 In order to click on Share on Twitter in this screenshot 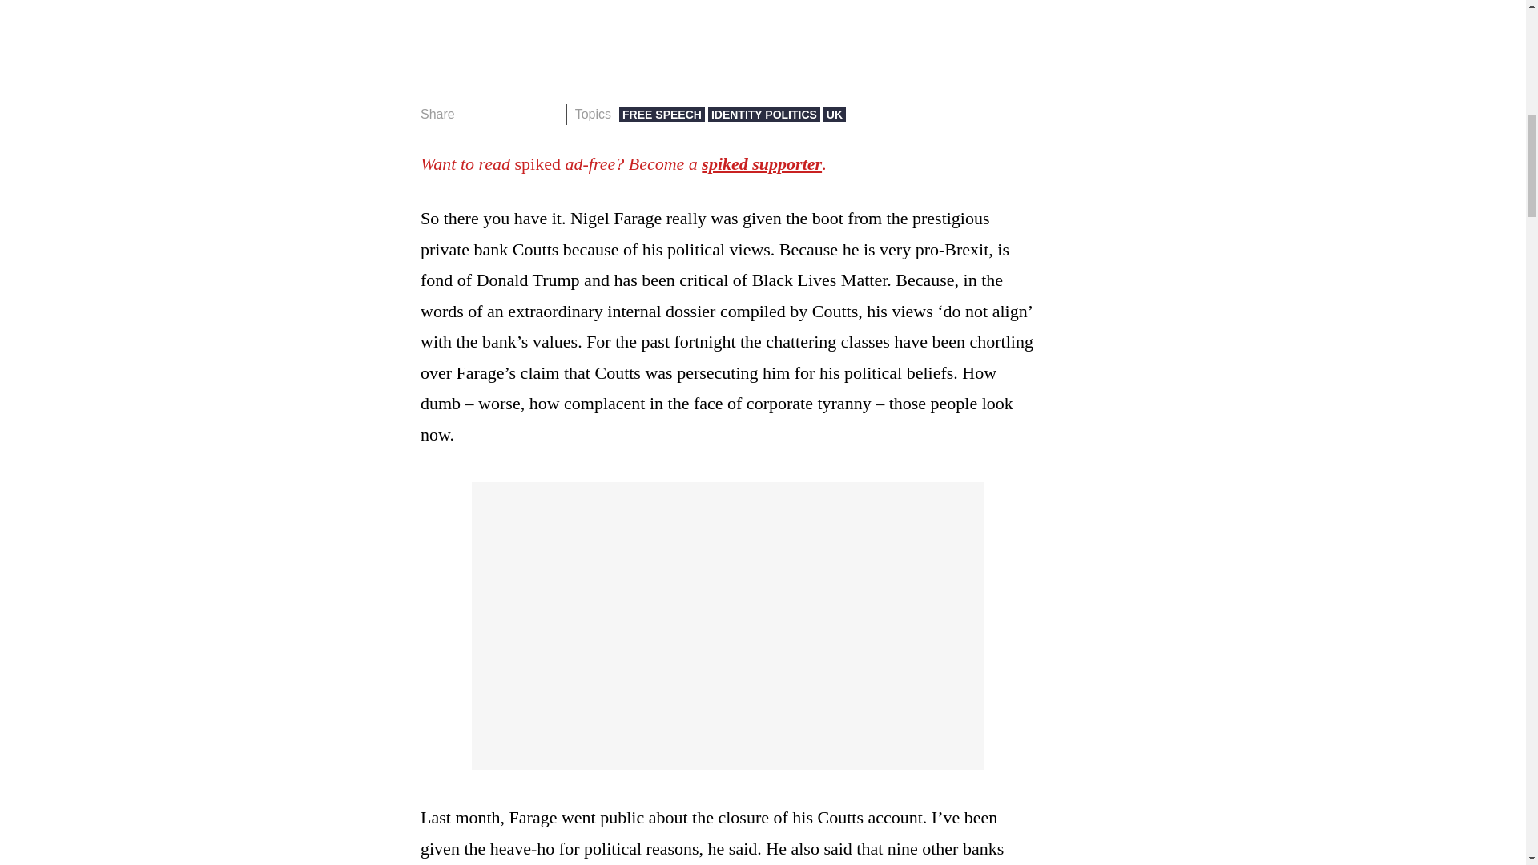, I will do `click(498, 114)`.